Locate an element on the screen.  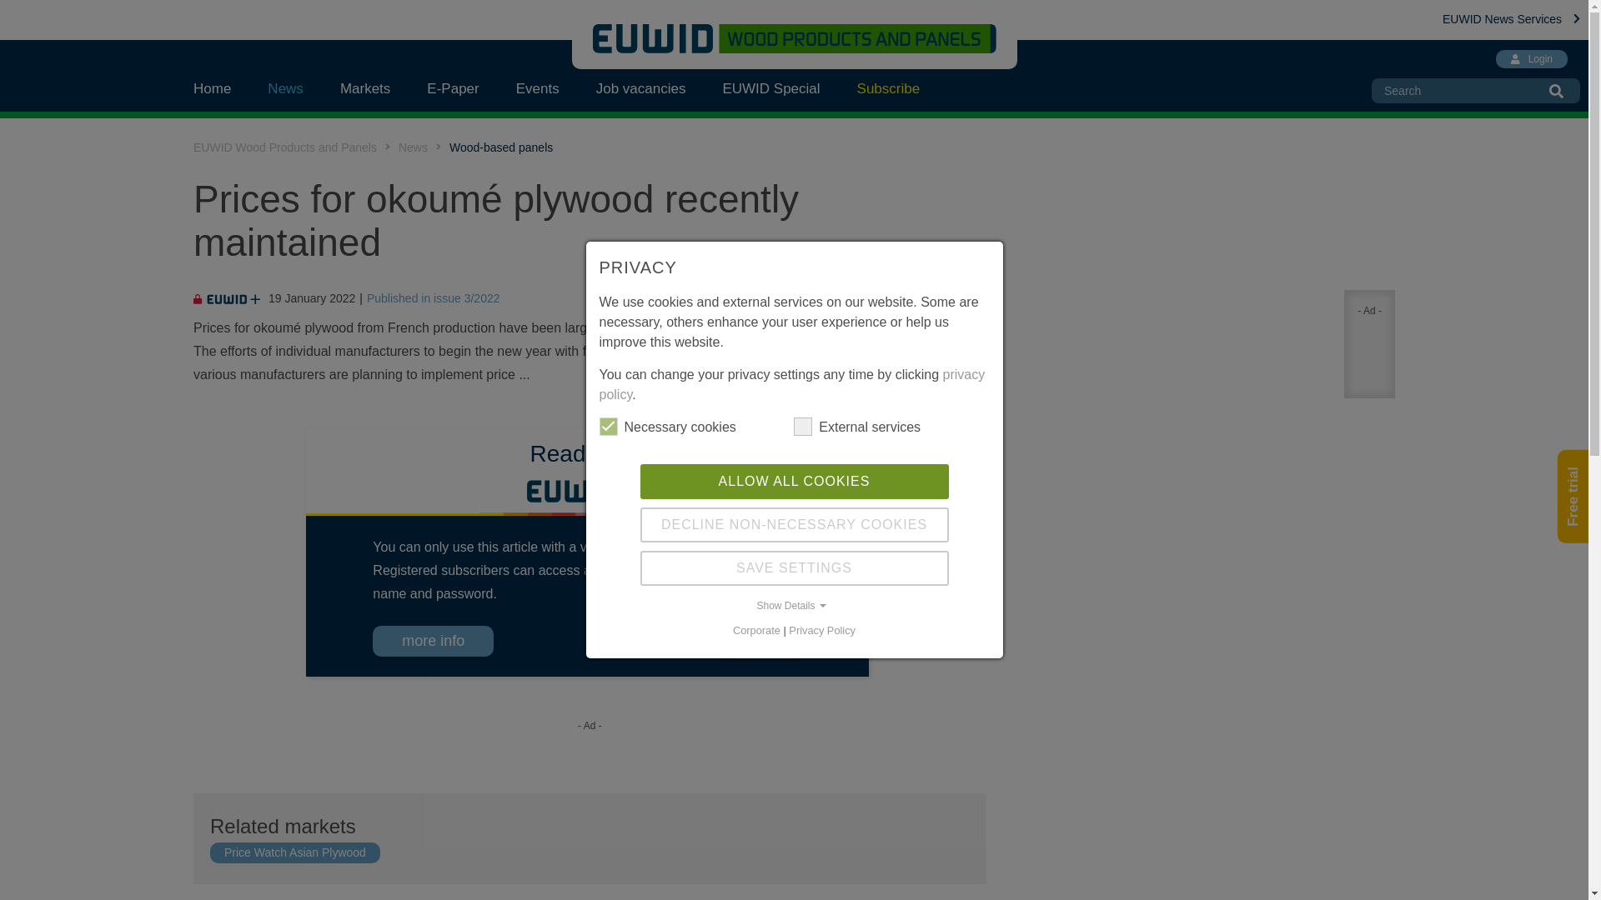
Job vacancies is located at coordinates (640, 88).